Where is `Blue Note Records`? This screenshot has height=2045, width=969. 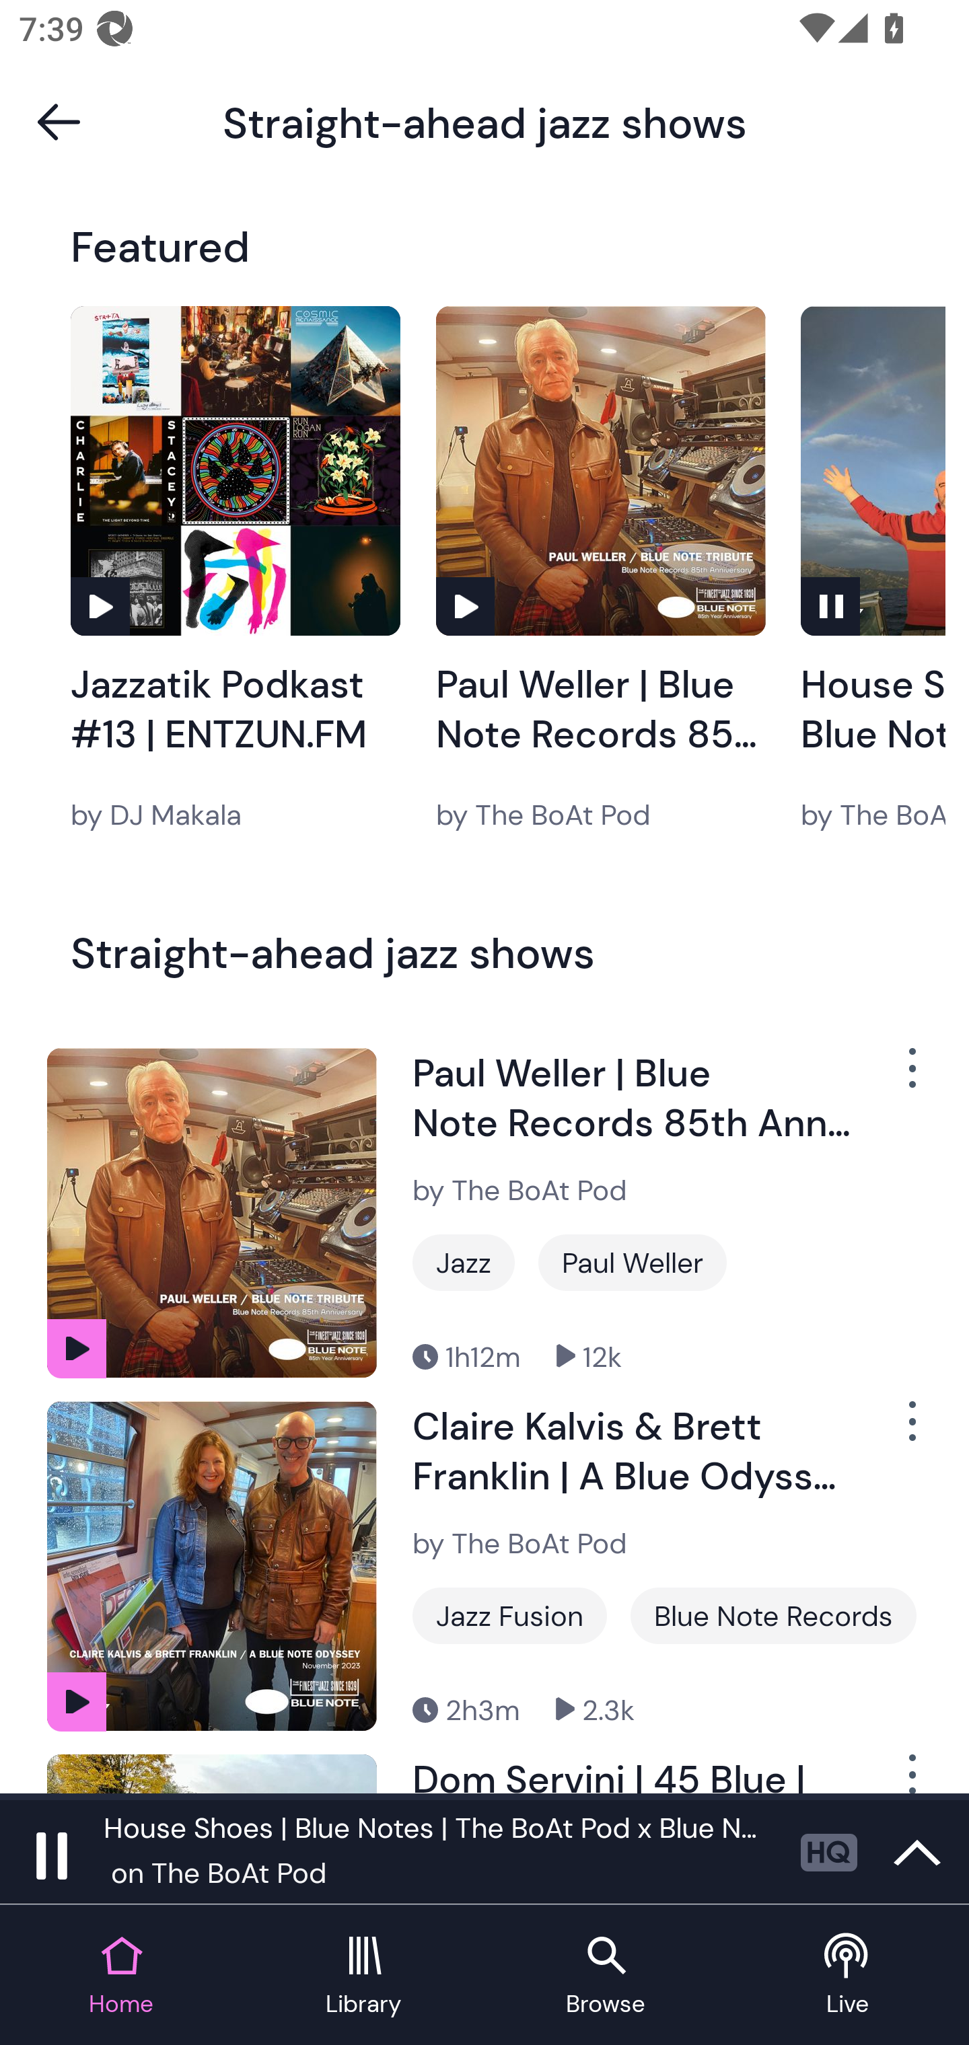 Blue Note Records is located at coordinates (774, 1616).